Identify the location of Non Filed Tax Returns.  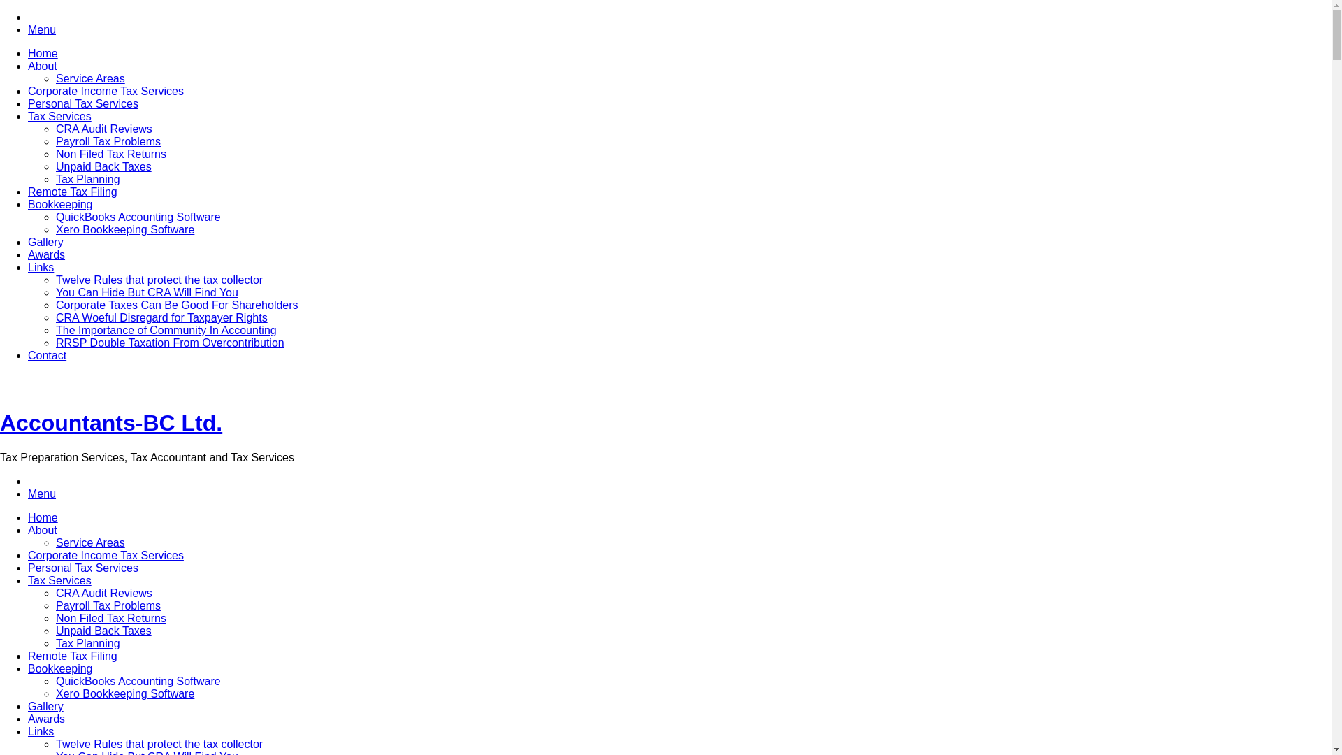
(111, 154).